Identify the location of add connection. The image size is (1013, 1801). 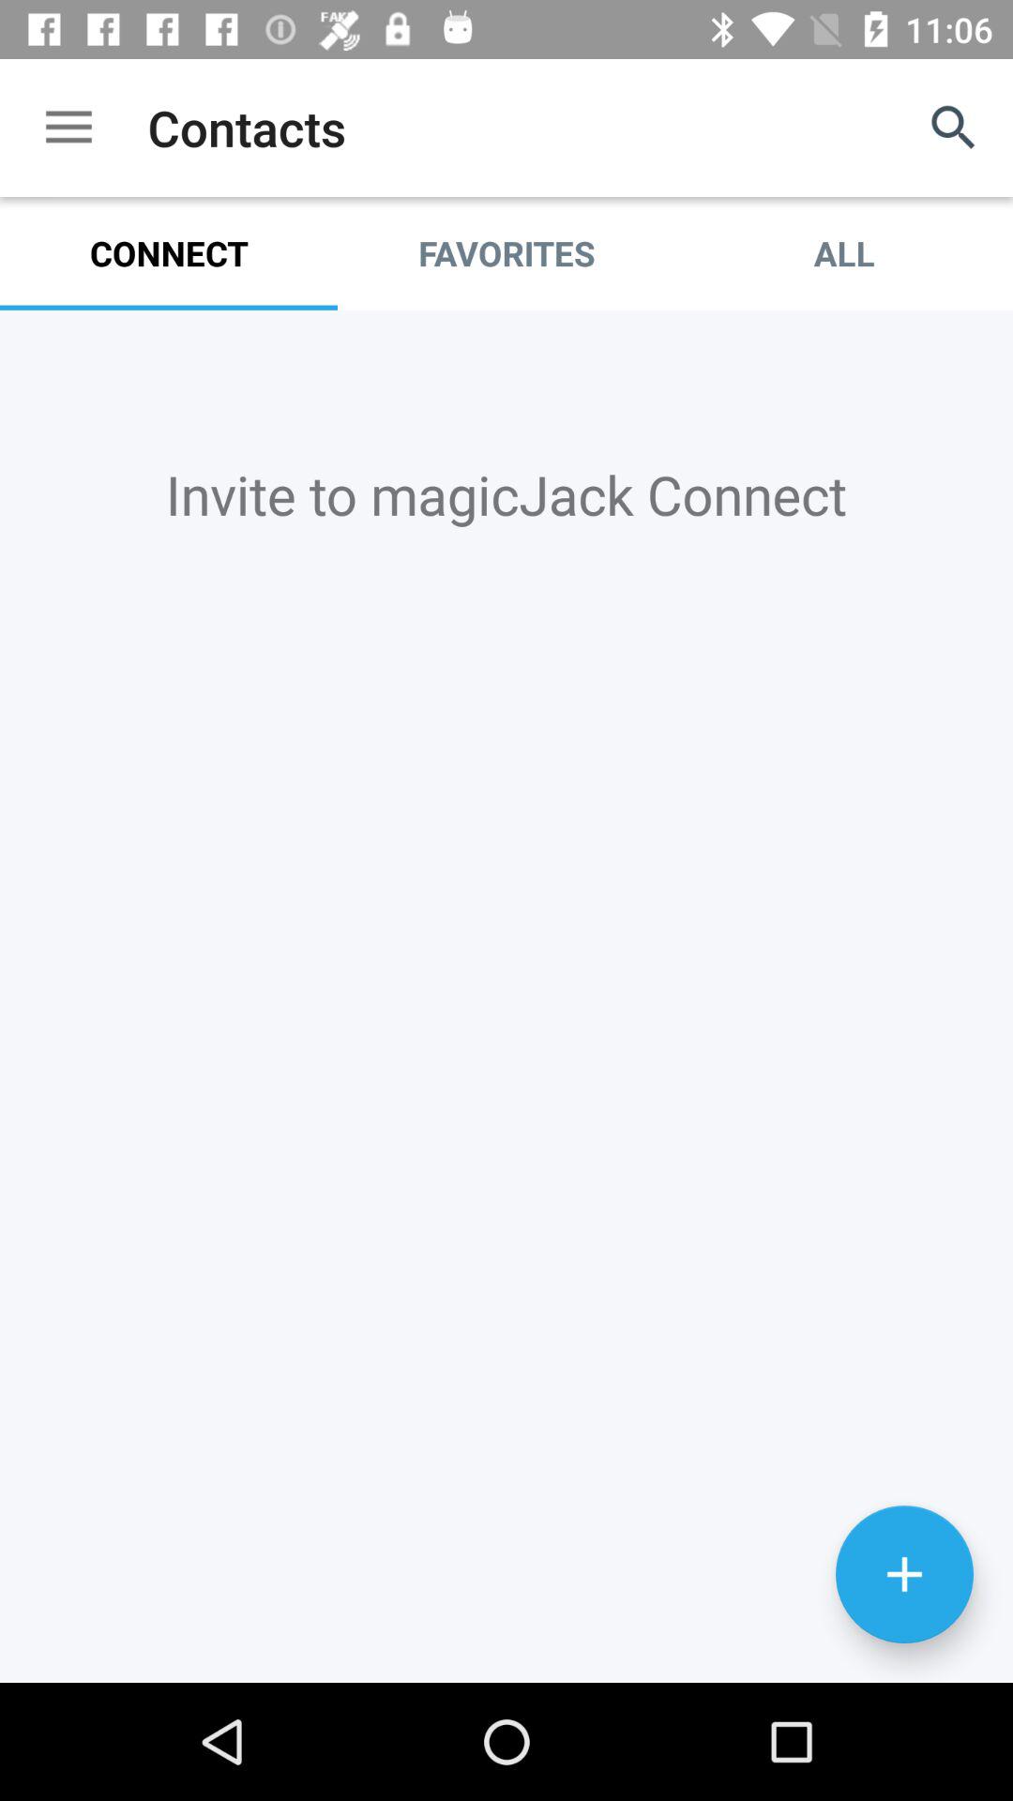
(506, 996).